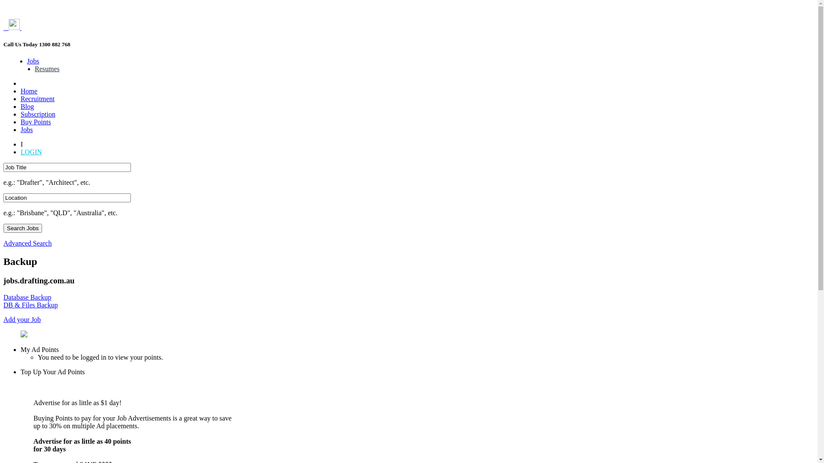  What do you see at coordinates (27, 106) in the screenshot?
I see `Blog` at bounding box center [27, 106].